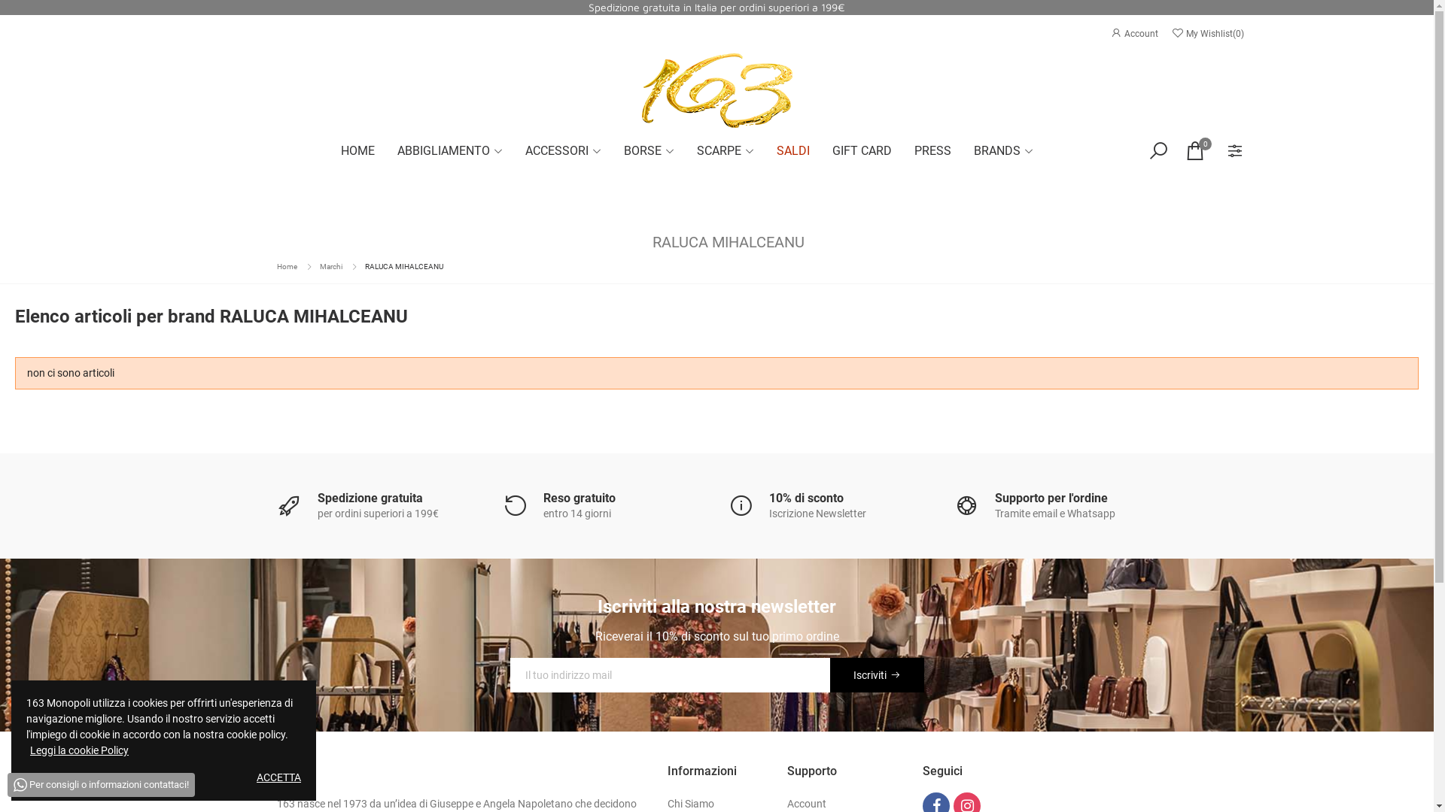 Image resolution: width=1445 pixels, height=812 pixels. What do you see at coordinates (649, 151) in the screenshot?
I see `BORSE` at bounding box center [649, 151].